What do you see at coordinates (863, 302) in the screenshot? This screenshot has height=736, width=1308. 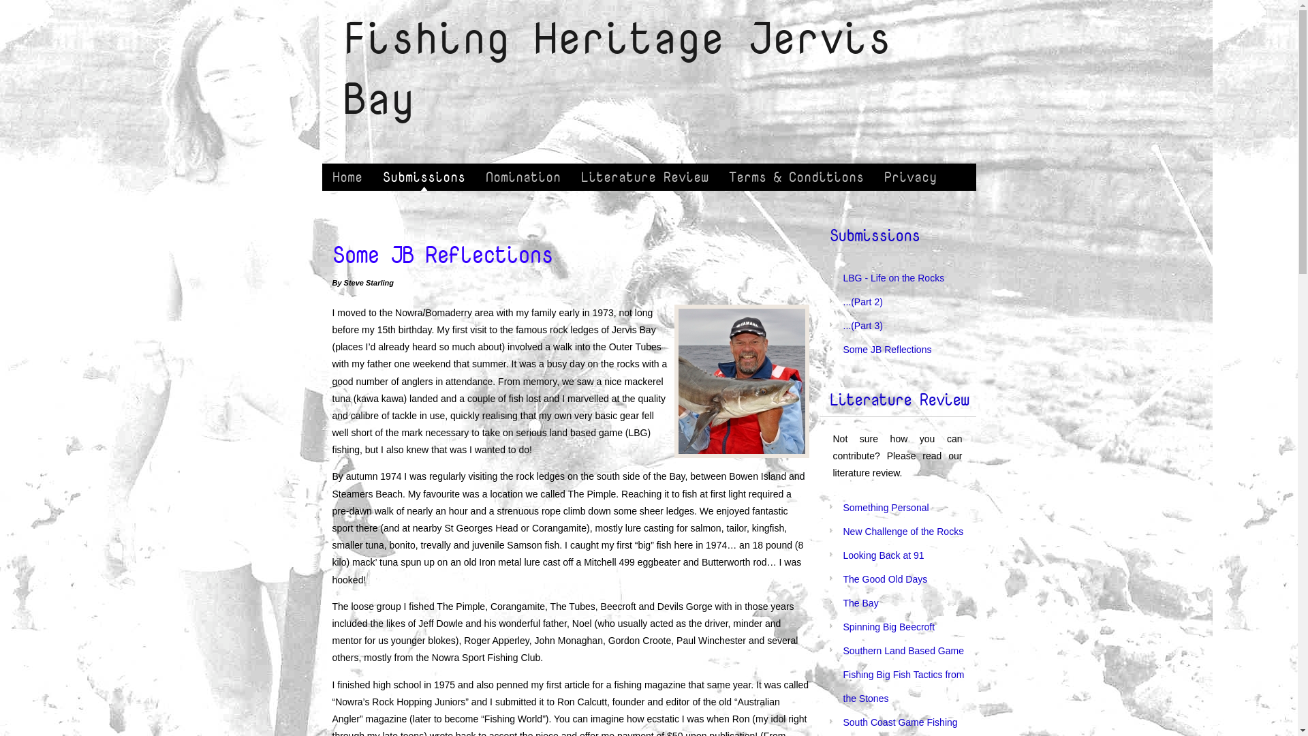 I see `...(Part 2)` at bounding box center [863, 302].